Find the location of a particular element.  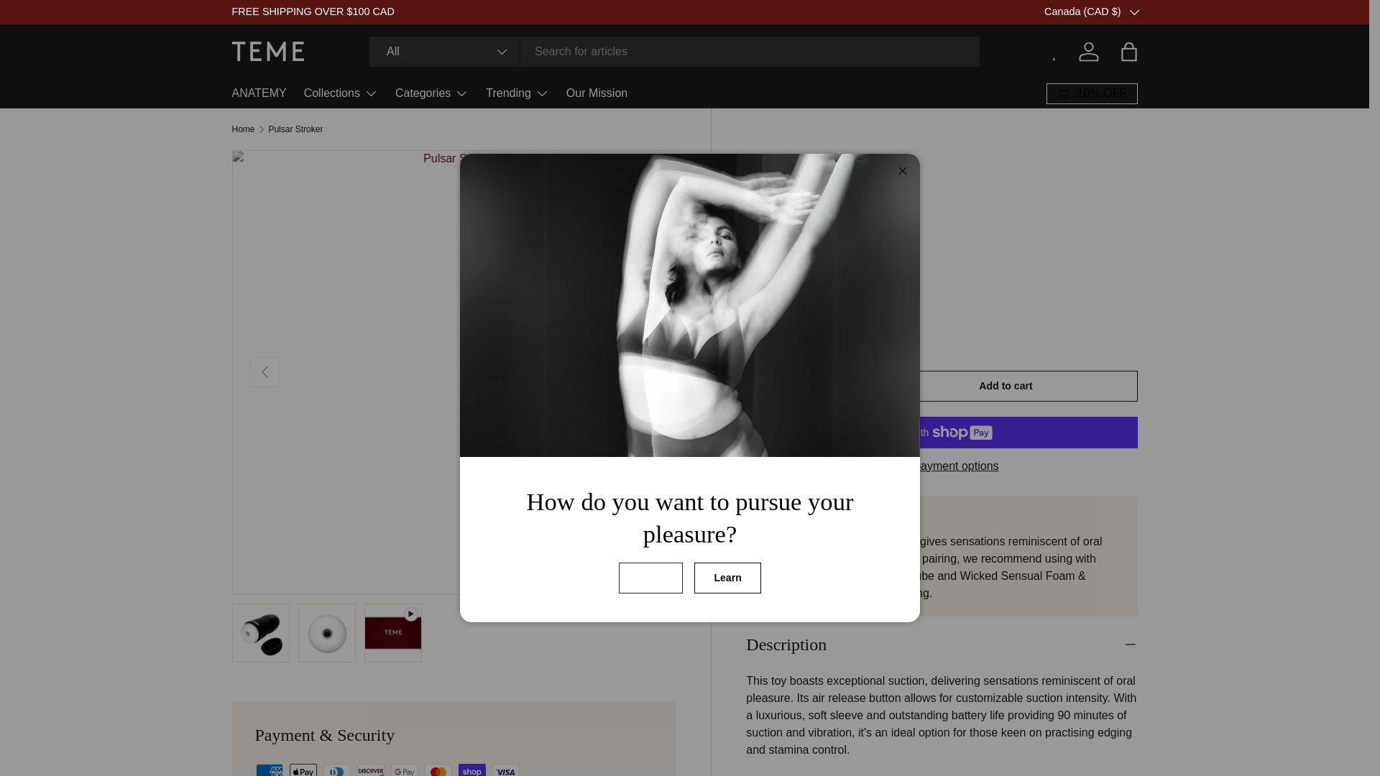

Trending is located at coordinates (517, 93).